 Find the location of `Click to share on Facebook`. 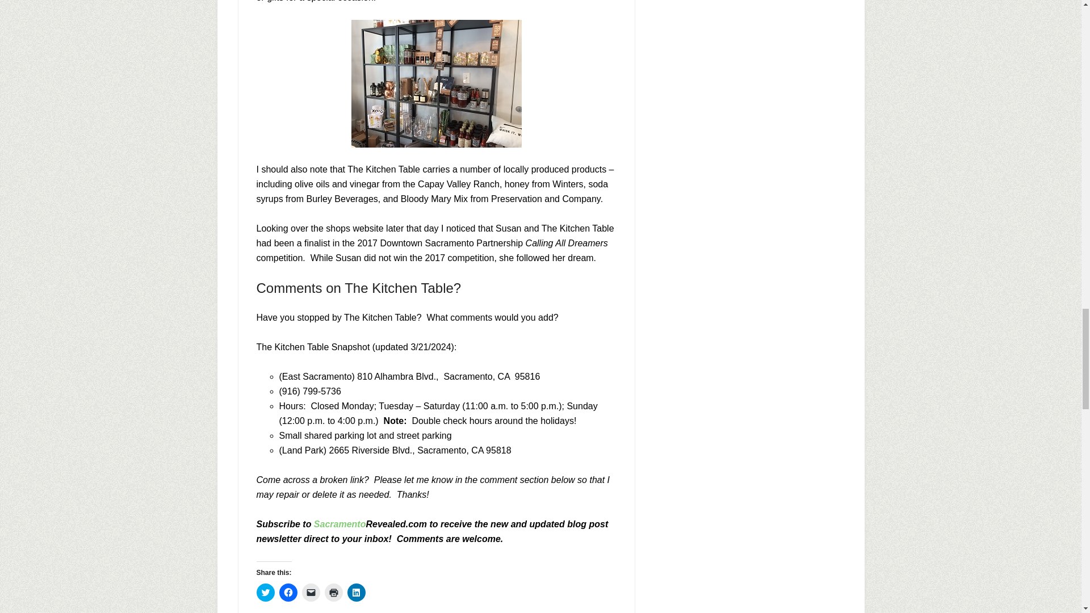

Click to share on Facebook is located at coordinates (288, 593).